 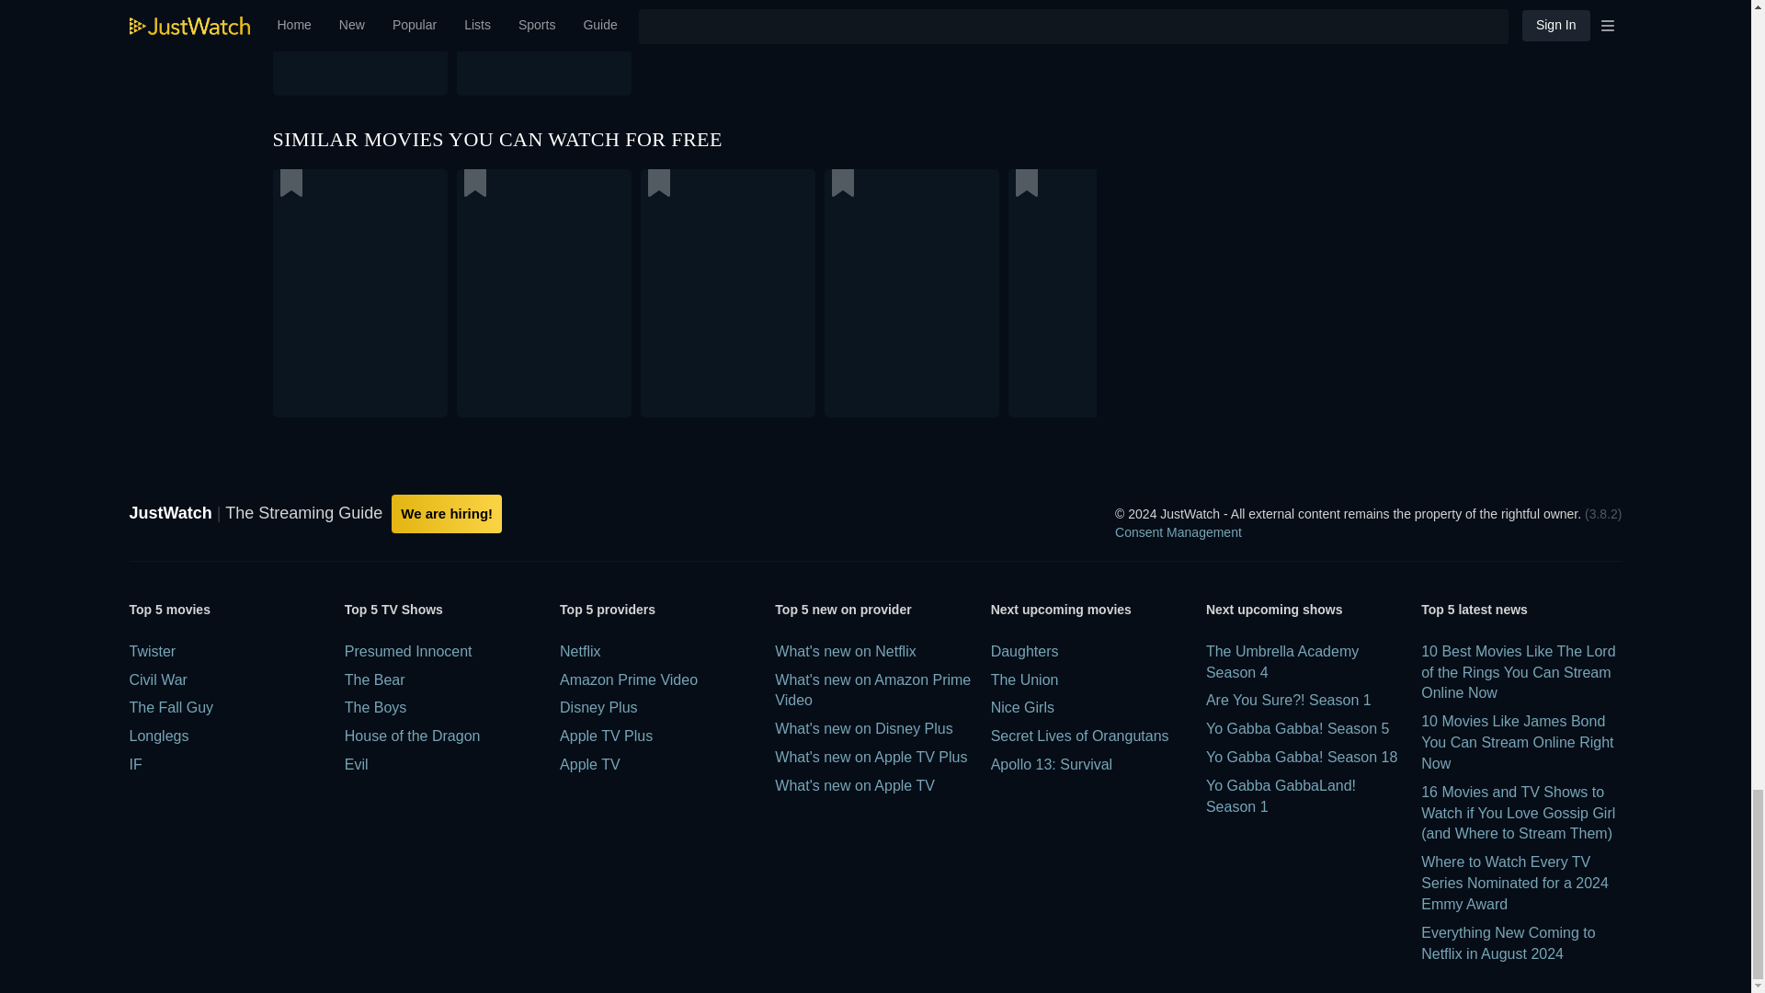 What do you see at coordinates (453, 48) in the screenshot?
I see `Rebel Ridge` at bounding box center [453, 48].